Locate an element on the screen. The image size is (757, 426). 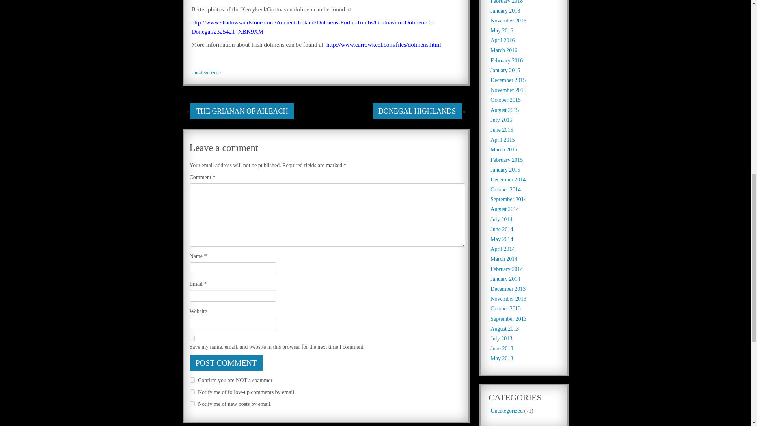
Uncategorized is located at coordinates (205, 73).